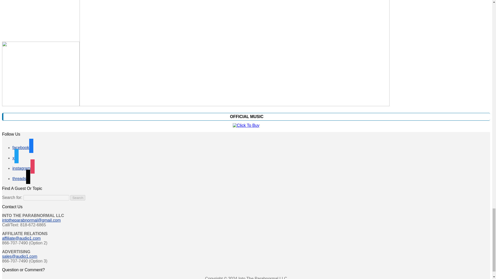 The image size is (496, 279). I want to click on threads, so click(21, 178).